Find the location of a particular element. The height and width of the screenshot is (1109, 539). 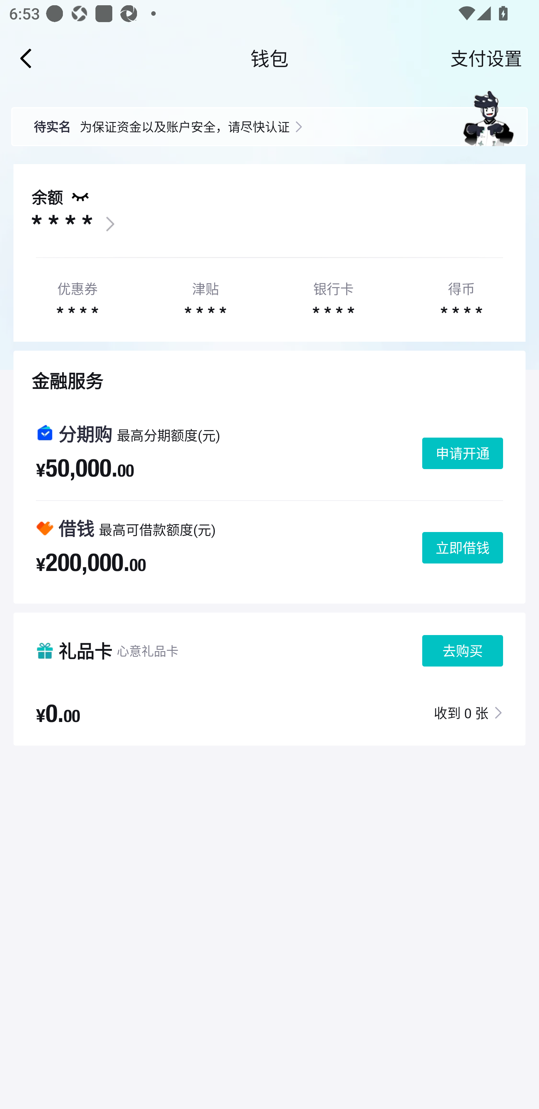

津贴 * * * * is located at coordinates (205, 297).